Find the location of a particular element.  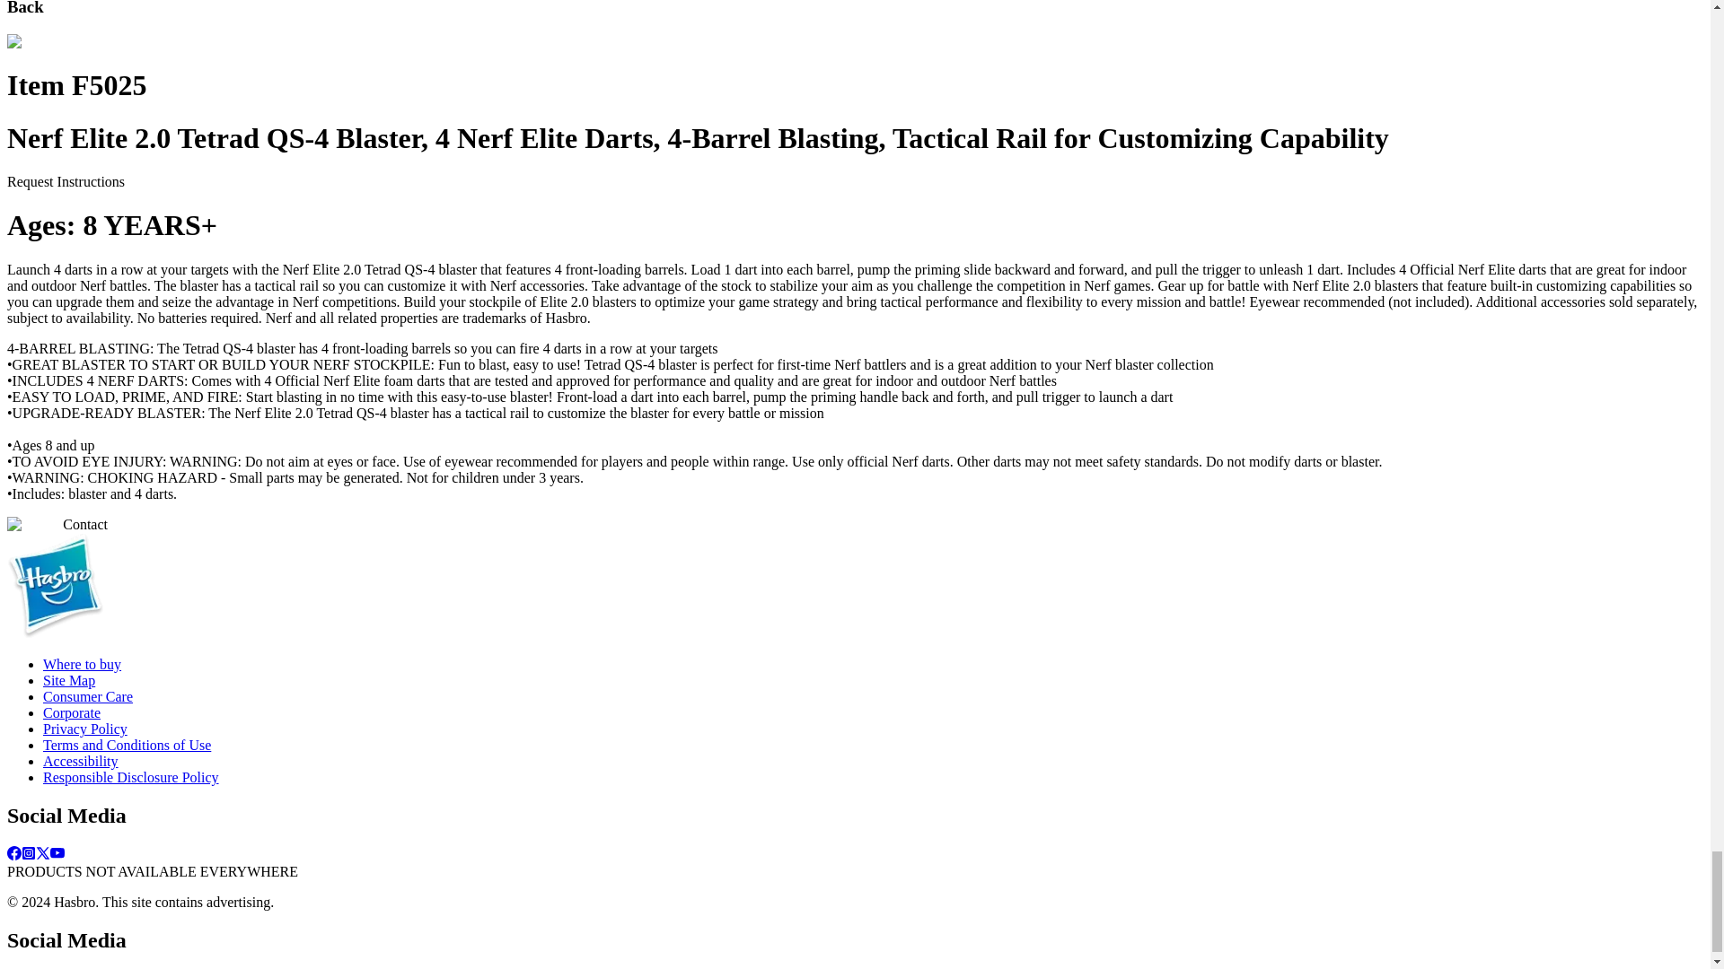

Privacy Policy is located at coordinates (85, 729).